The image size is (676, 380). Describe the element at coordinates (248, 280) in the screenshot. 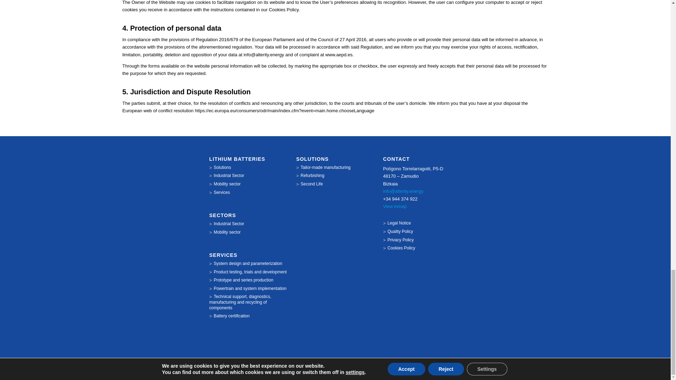

I see `Prototype and series production` at that location.